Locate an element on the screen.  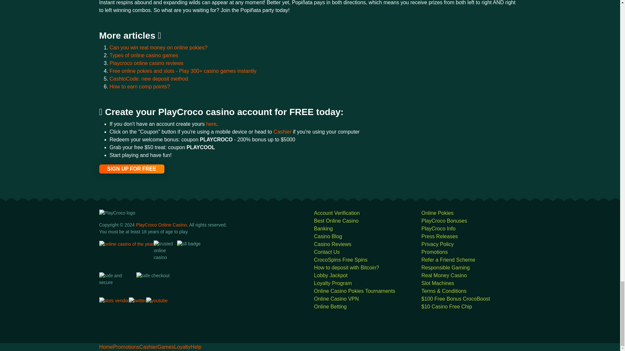
cashtocode casino deposit method is located at coordinates (148, 79).